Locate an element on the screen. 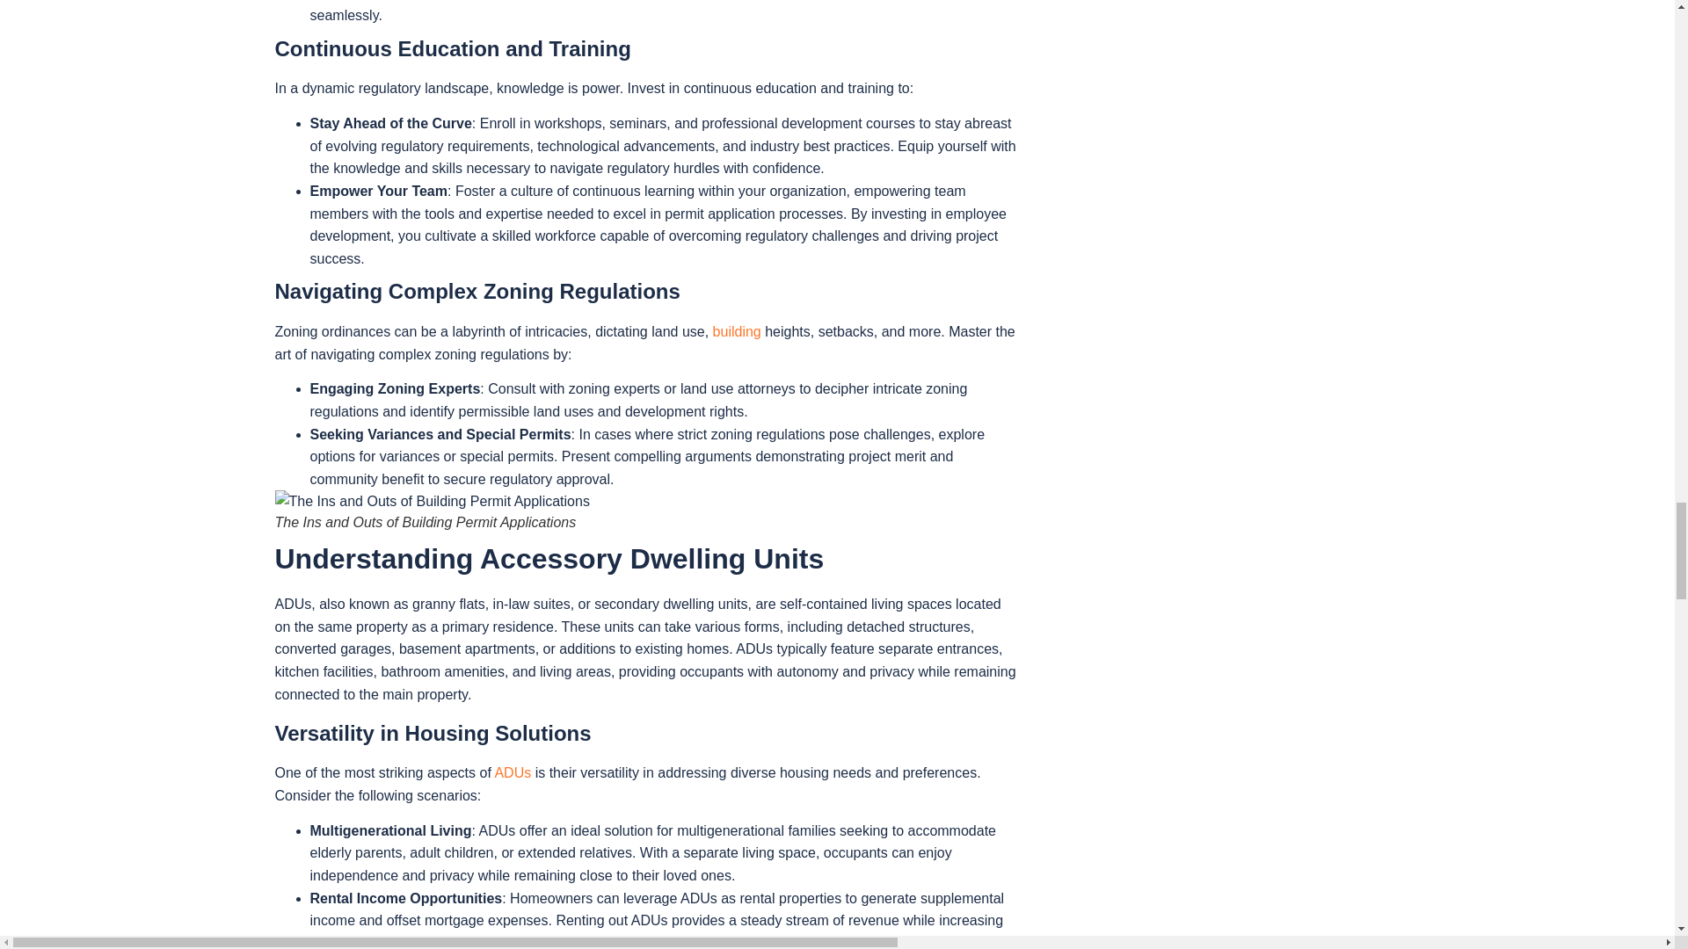 Image resolution: width=1688 pixels, height=949 pixels. ADUs is located at coordinates (513, 772).